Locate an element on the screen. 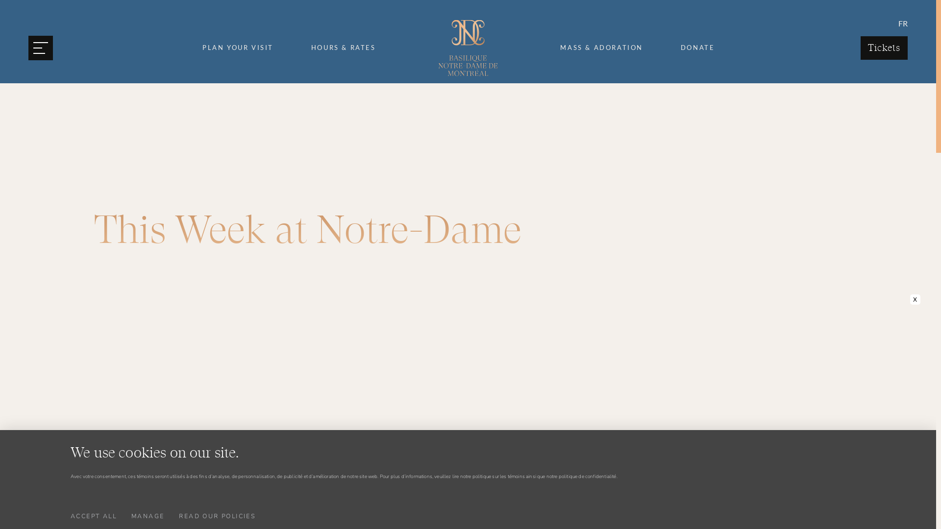 The width and height of the screenshot is (941, 529). PRESS ROOM is located at coordinates (569, 414).